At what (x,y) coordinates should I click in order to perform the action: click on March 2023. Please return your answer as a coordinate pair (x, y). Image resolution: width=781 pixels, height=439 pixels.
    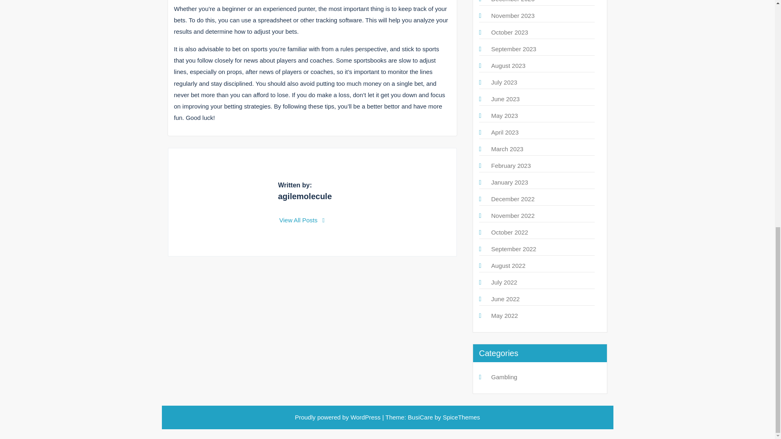
    Looking at the image, I should click on (507, 149).